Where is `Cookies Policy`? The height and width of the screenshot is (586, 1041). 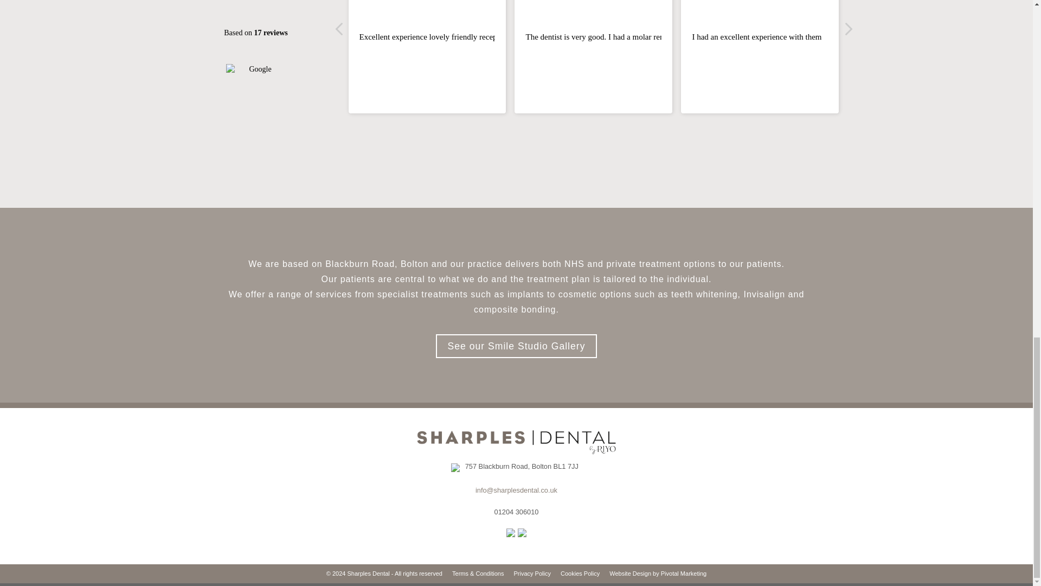 Cookies Policy is located at coordinates (580, 573).